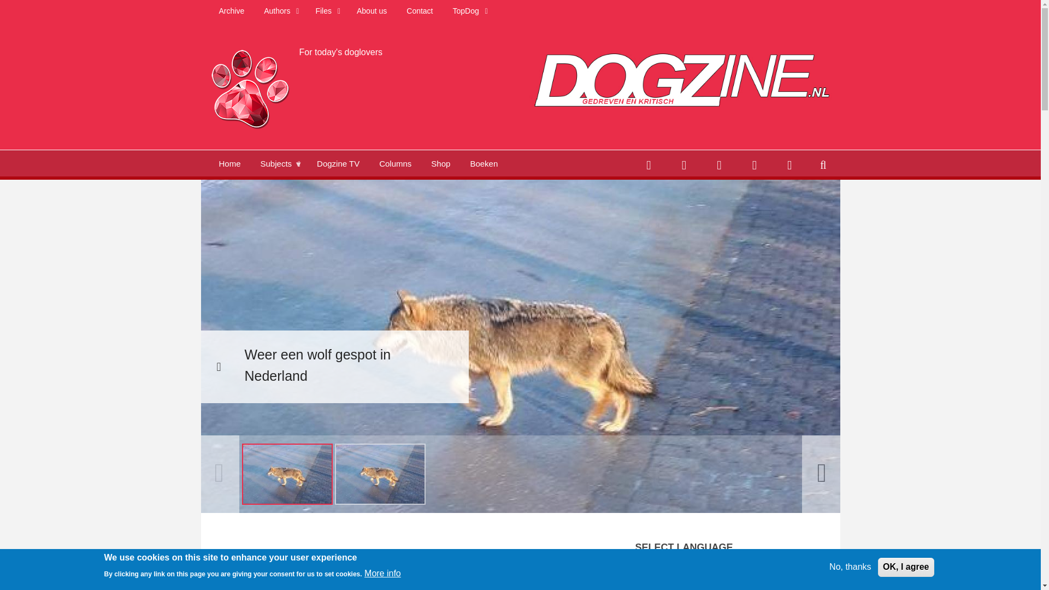  What do you see at coordinates (279, 11) in the screenshot?
I see `Authors` at bounding box center [279, 11].